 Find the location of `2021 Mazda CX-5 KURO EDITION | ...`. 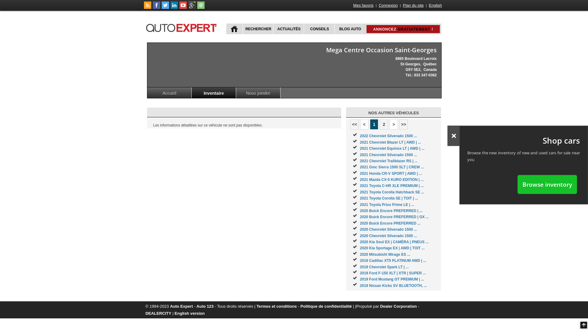

2021 Mazda CX-5 KURO EDITION | ... is located at coordinates (392, 180).